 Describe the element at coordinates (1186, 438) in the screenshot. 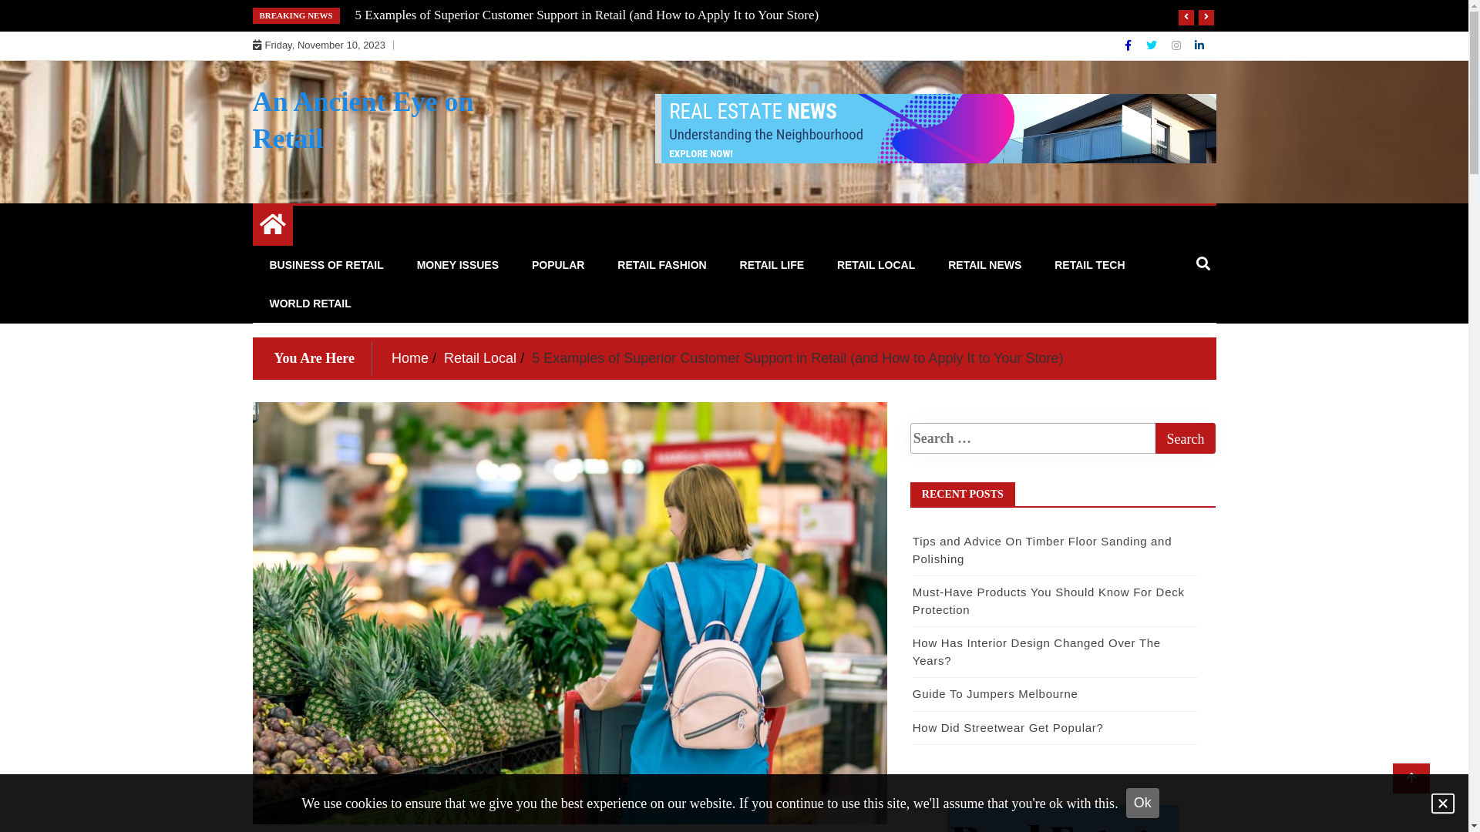

I see `Search` at that location.